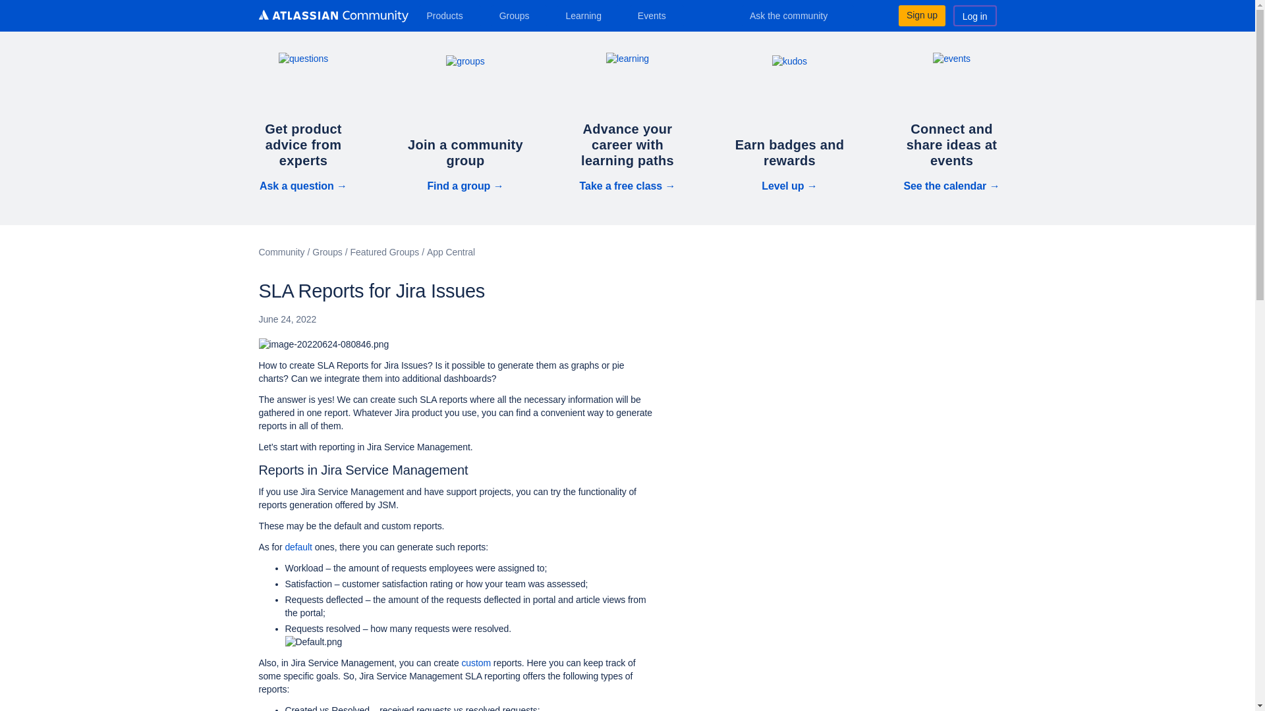  I want to click on Sign up, so click(921, 15).